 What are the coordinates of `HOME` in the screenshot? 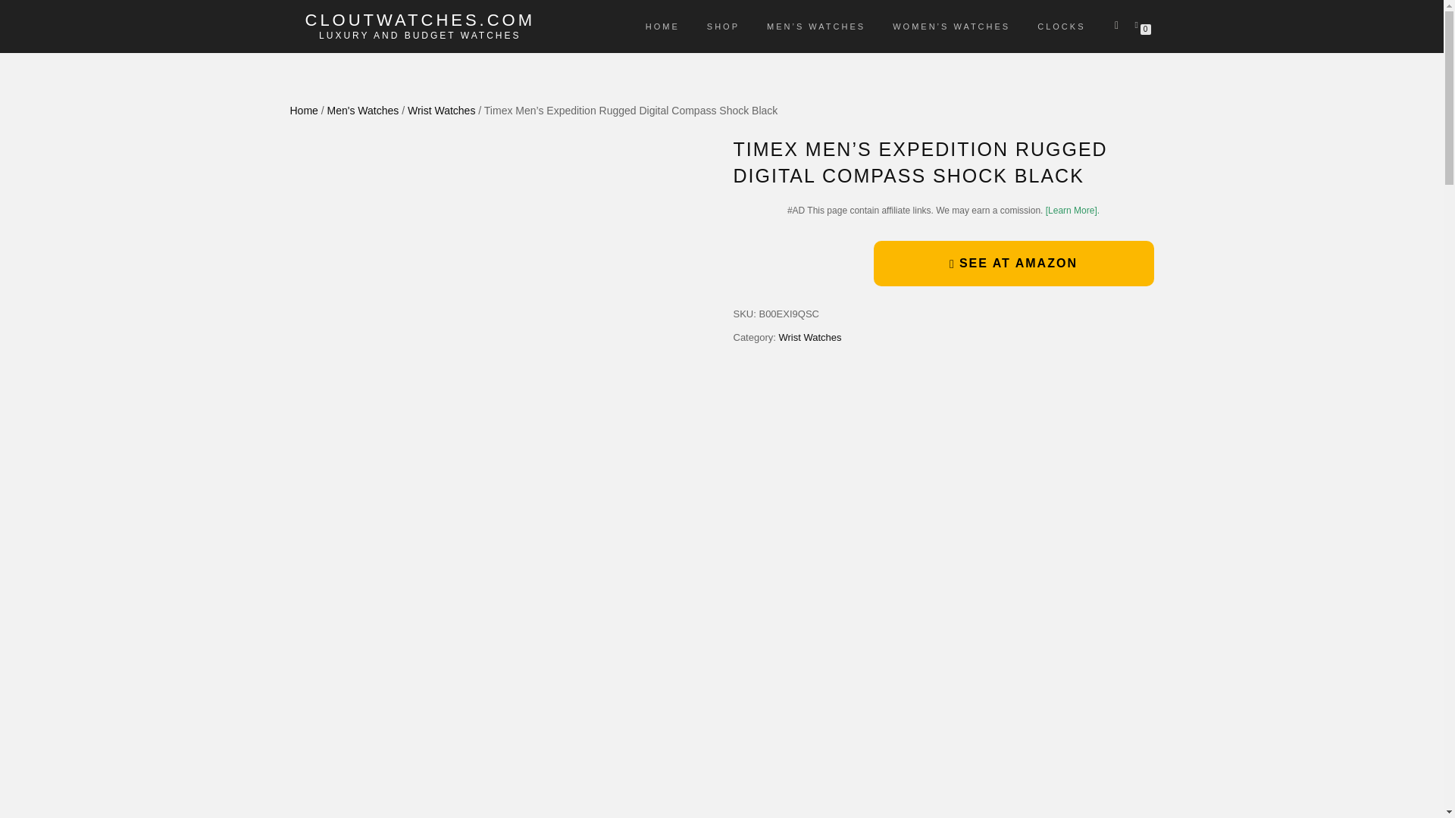 It's located at (662, 26).